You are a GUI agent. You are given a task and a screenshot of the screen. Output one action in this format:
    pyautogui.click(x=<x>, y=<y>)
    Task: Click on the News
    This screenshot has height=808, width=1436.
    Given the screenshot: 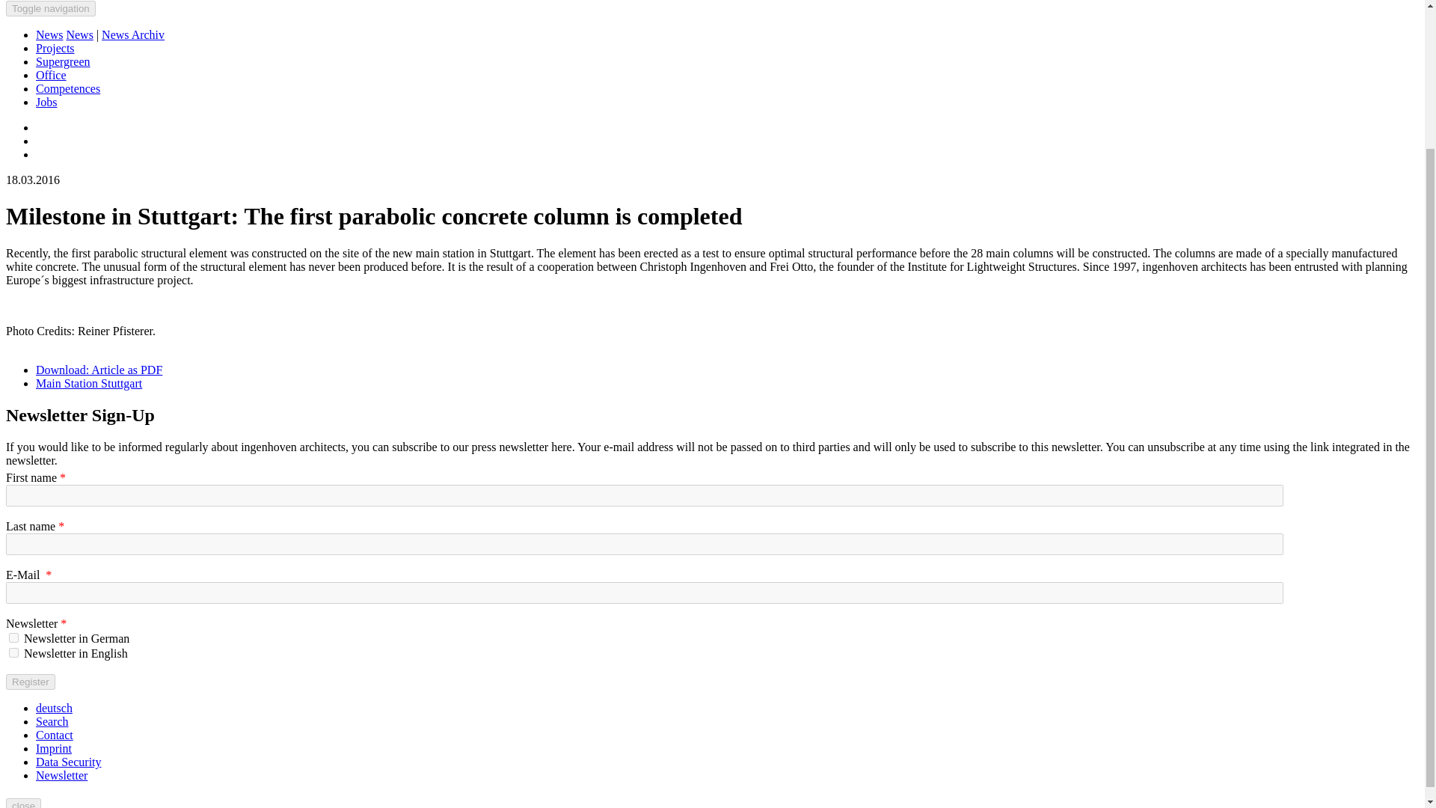 What is the action you would take?
    pyautogui.click(x=49, y=34)
    